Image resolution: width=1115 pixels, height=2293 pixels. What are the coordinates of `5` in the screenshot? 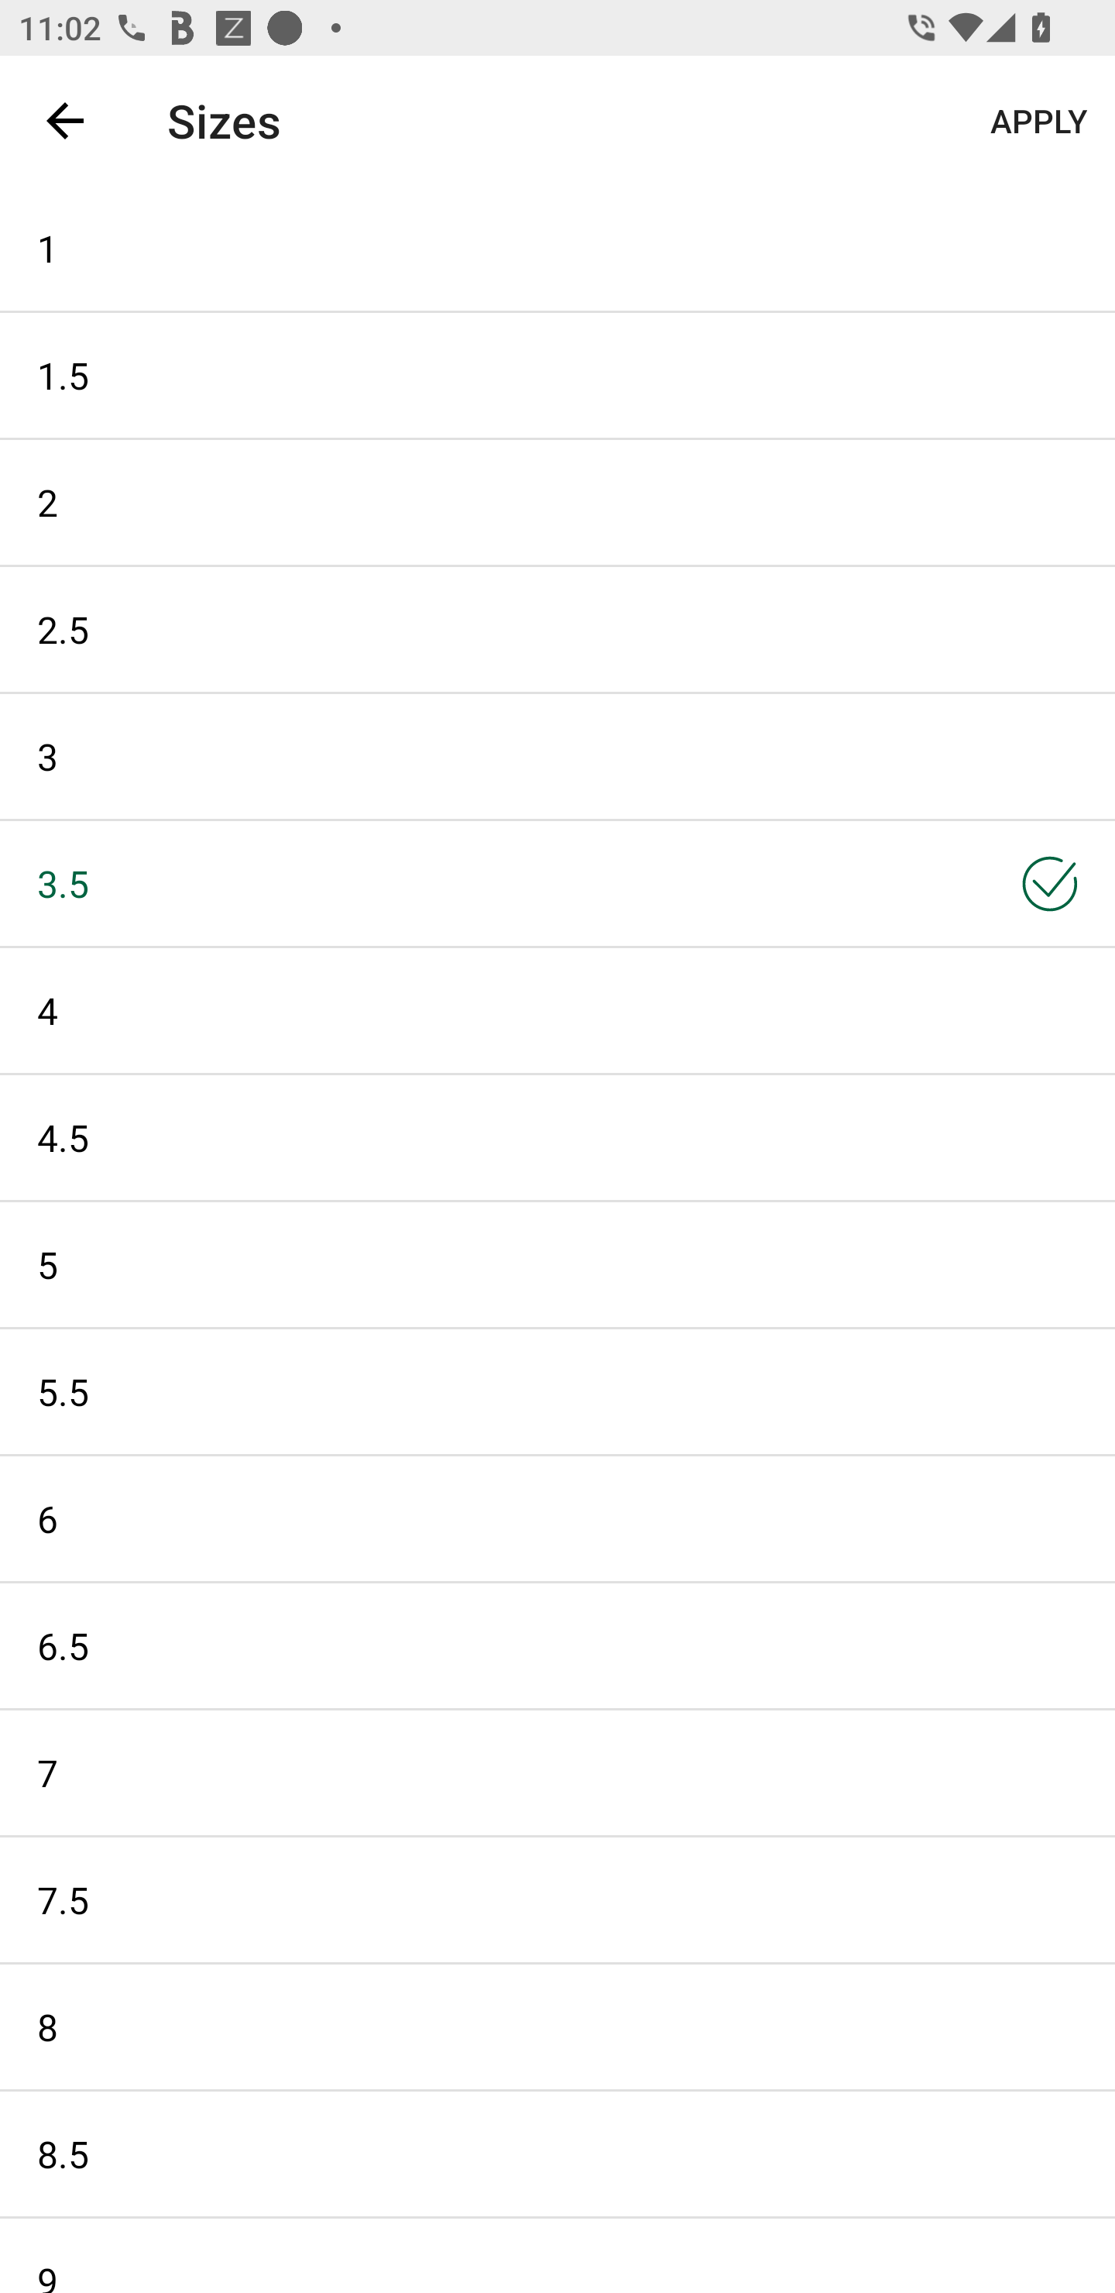 It's located at (557, 1264).